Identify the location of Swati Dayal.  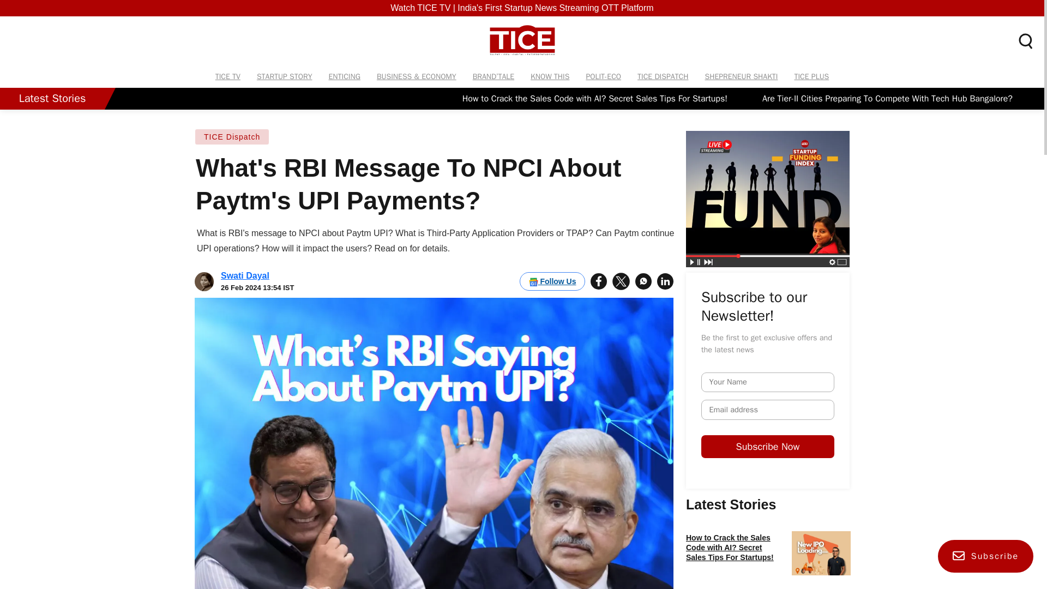
(245, 275).